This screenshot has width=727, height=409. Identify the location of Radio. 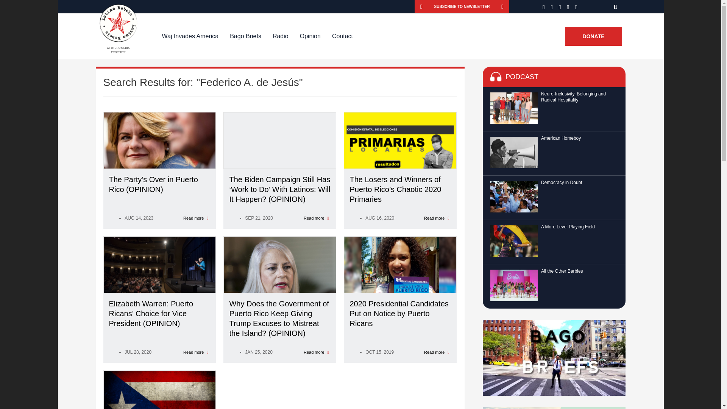
(280, 36).